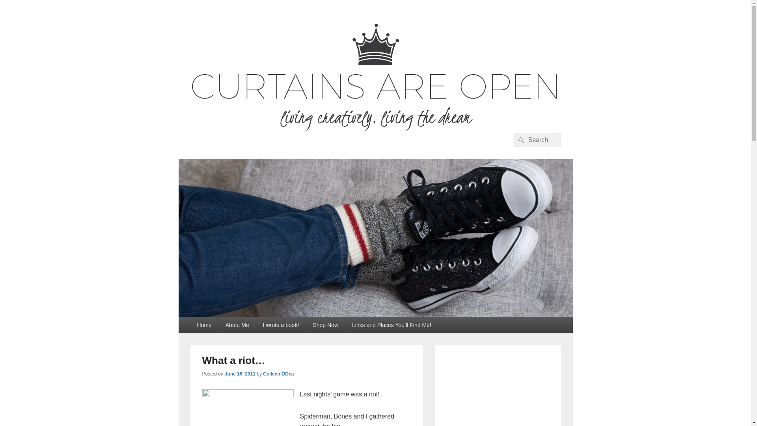 Image resolution: width=757 pixels, height=426 pixels. I want to click on Colleen ODea, so click(278, 374).